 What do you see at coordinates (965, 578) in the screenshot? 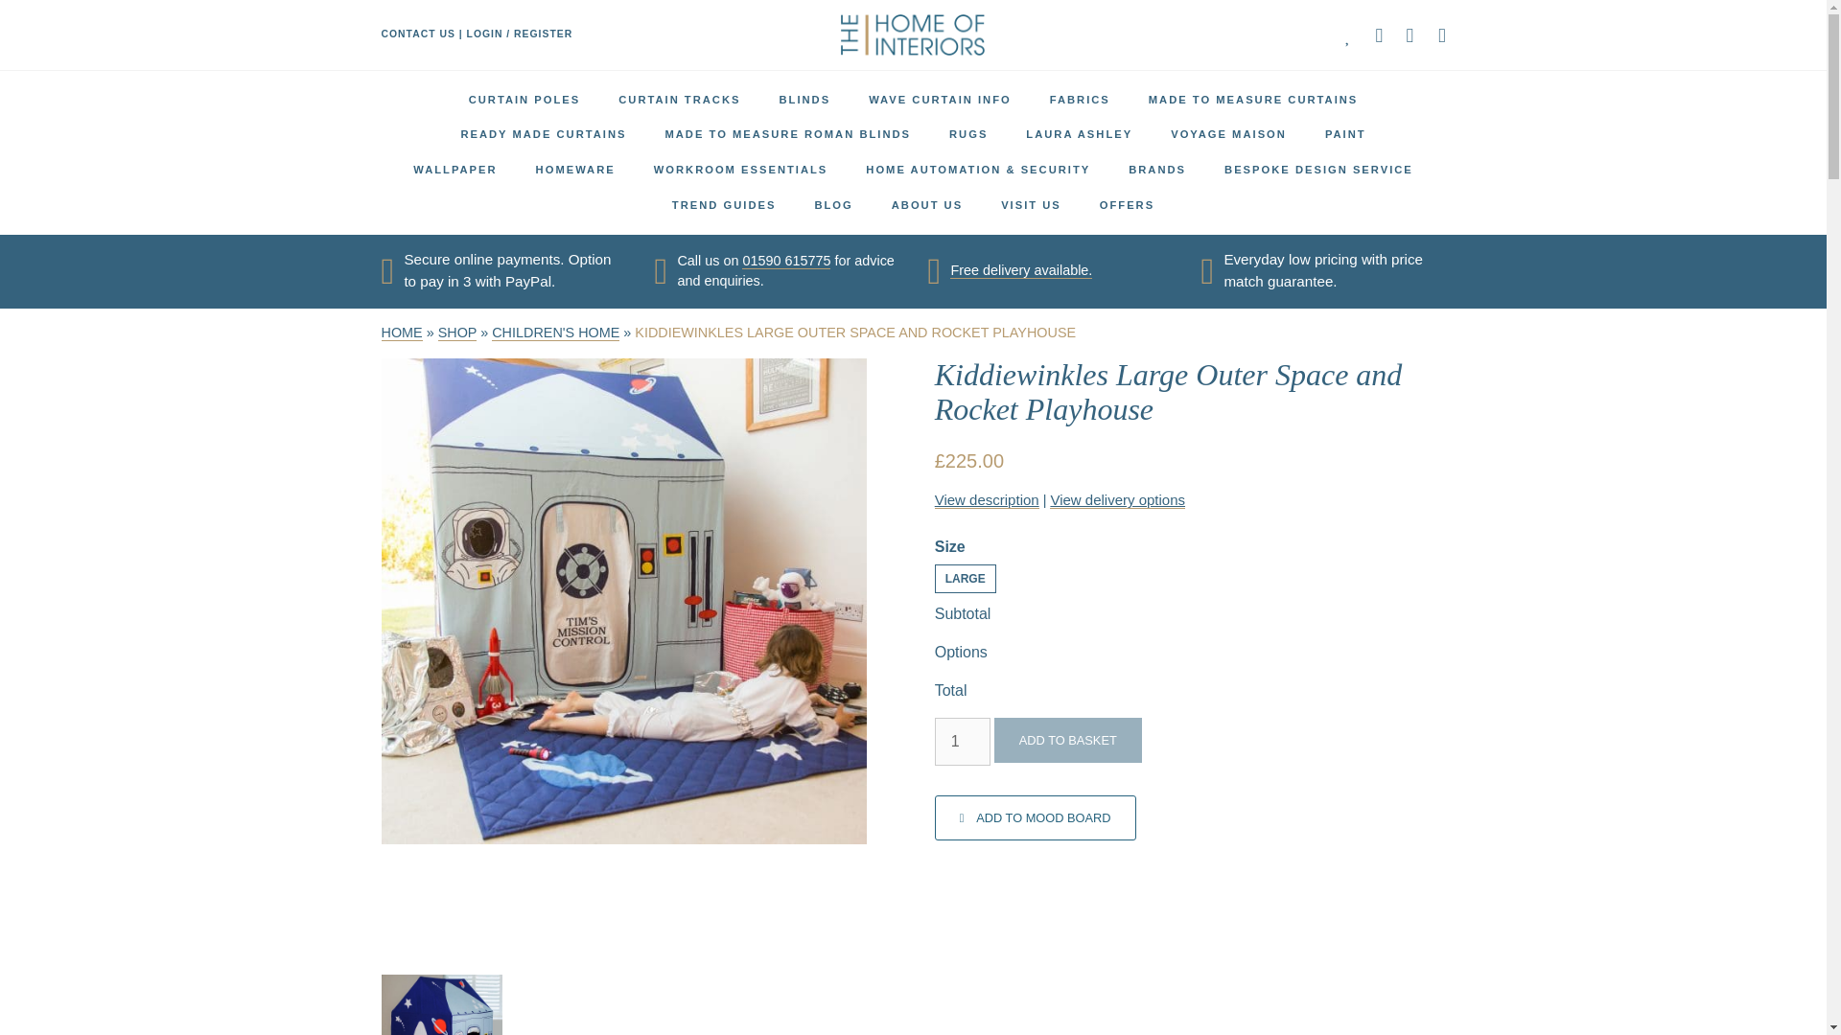
I see `large` at bounding box center [965, 578].